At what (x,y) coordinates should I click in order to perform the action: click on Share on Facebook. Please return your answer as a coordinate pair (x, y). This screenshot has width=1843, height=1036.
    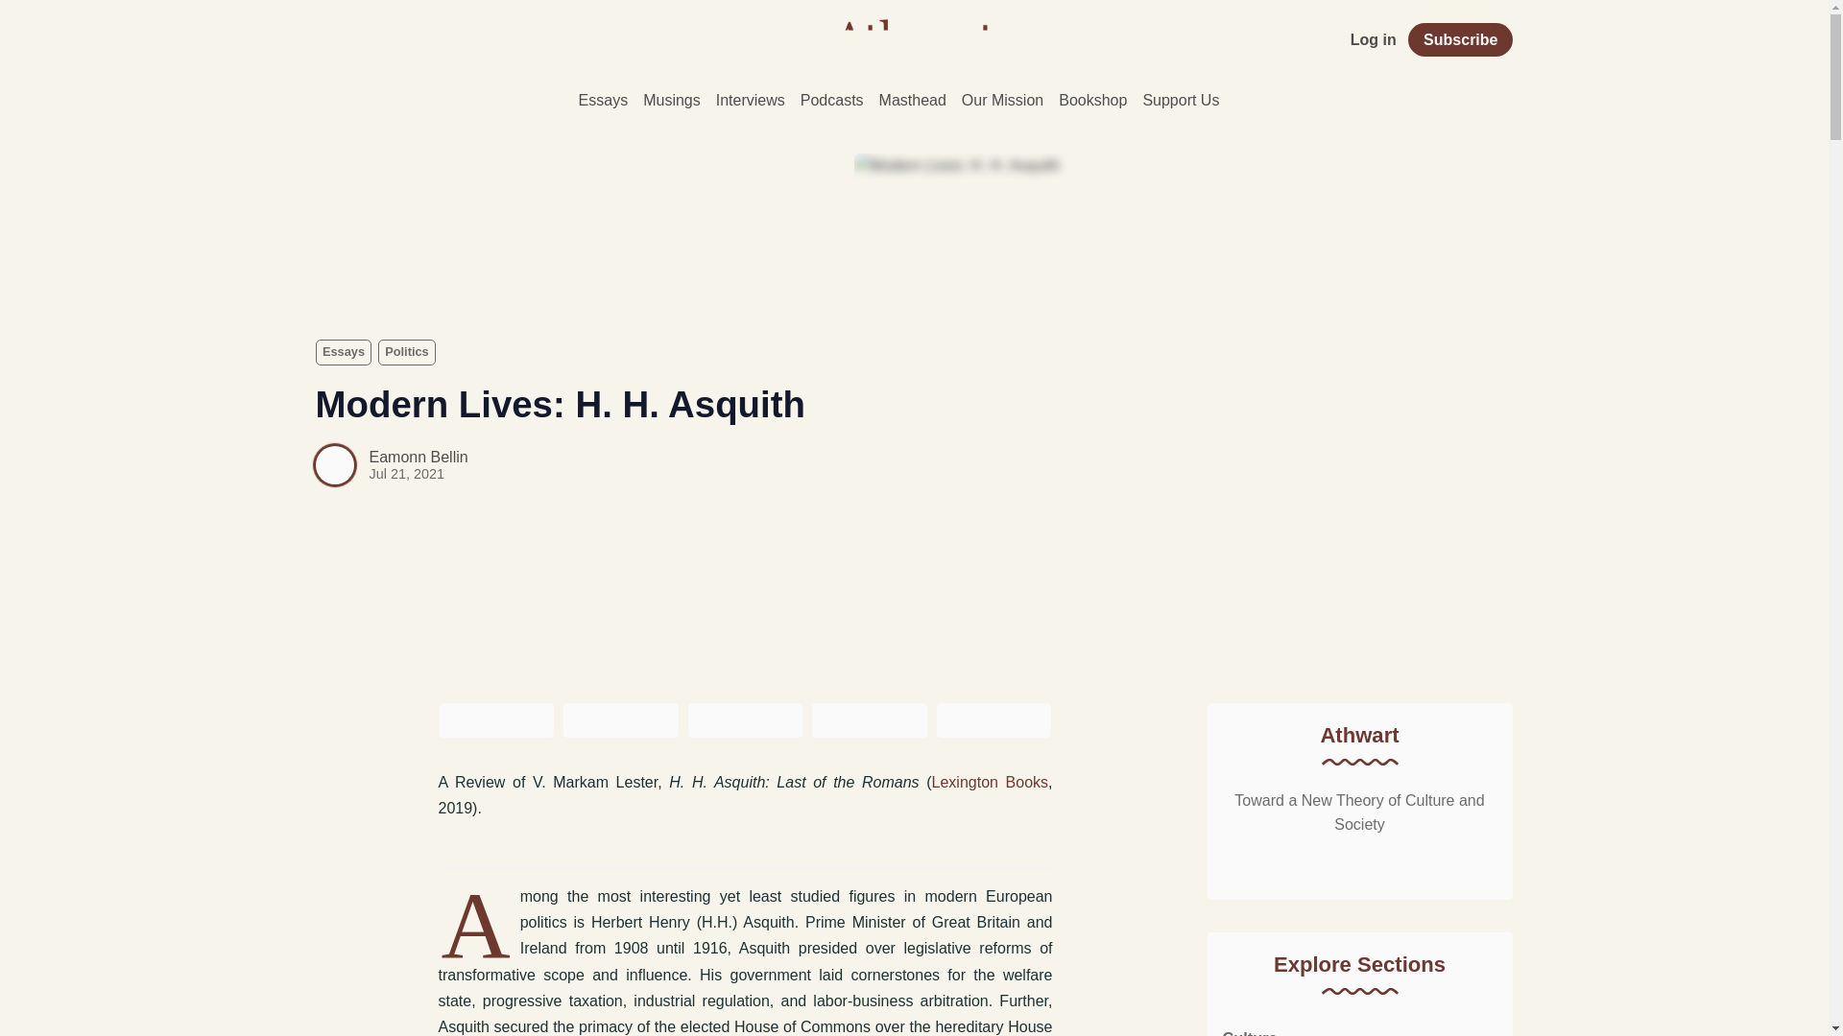
    Looking at the image, I should click on (620, 720).